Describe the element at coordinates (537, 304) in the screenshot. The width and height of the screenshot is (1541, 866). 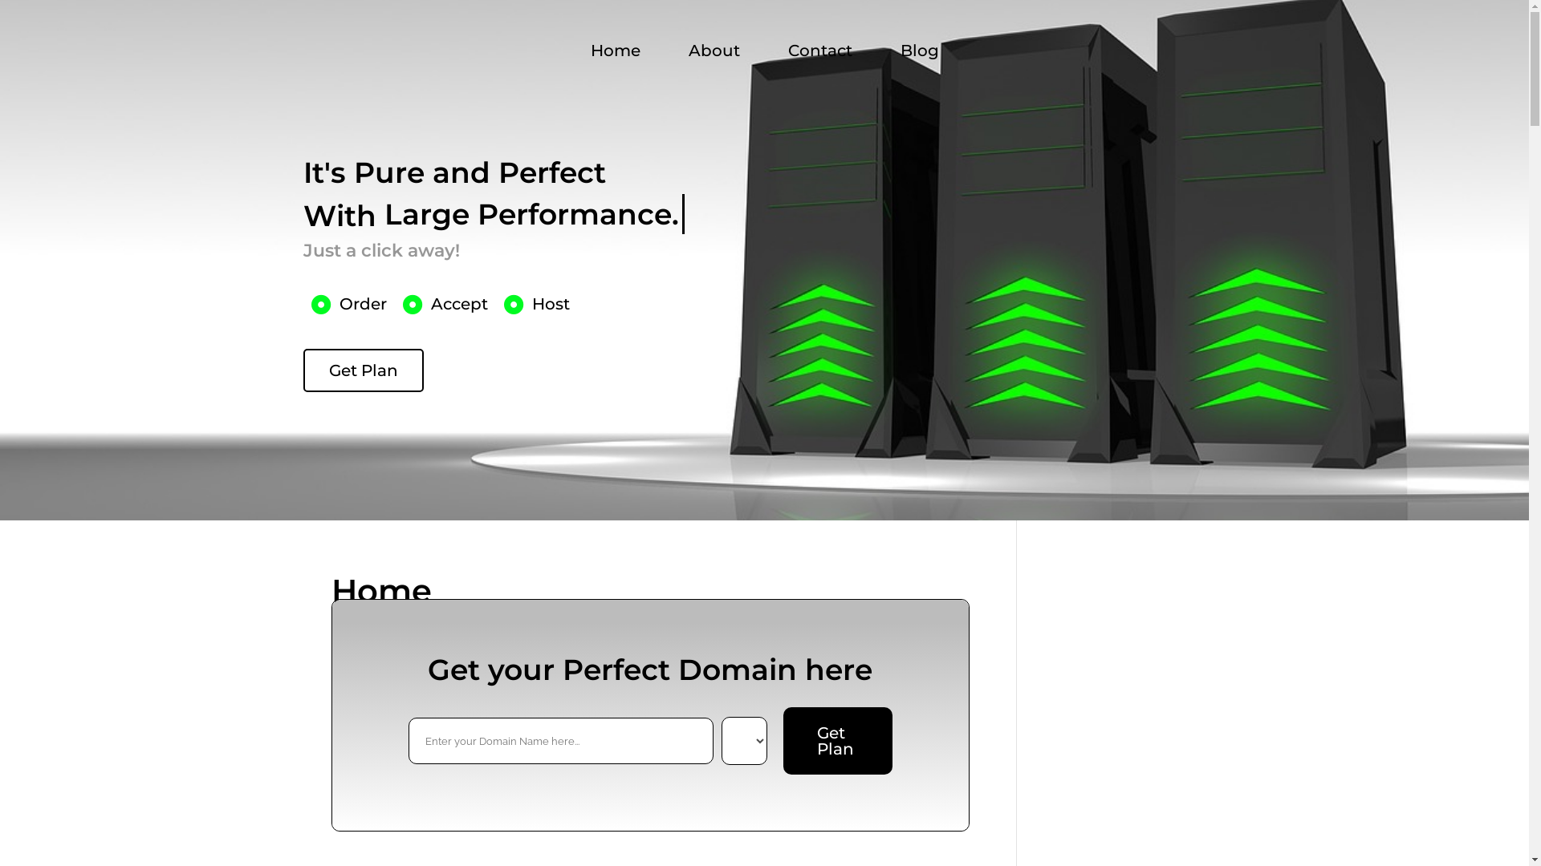
I see `Host` at that location.